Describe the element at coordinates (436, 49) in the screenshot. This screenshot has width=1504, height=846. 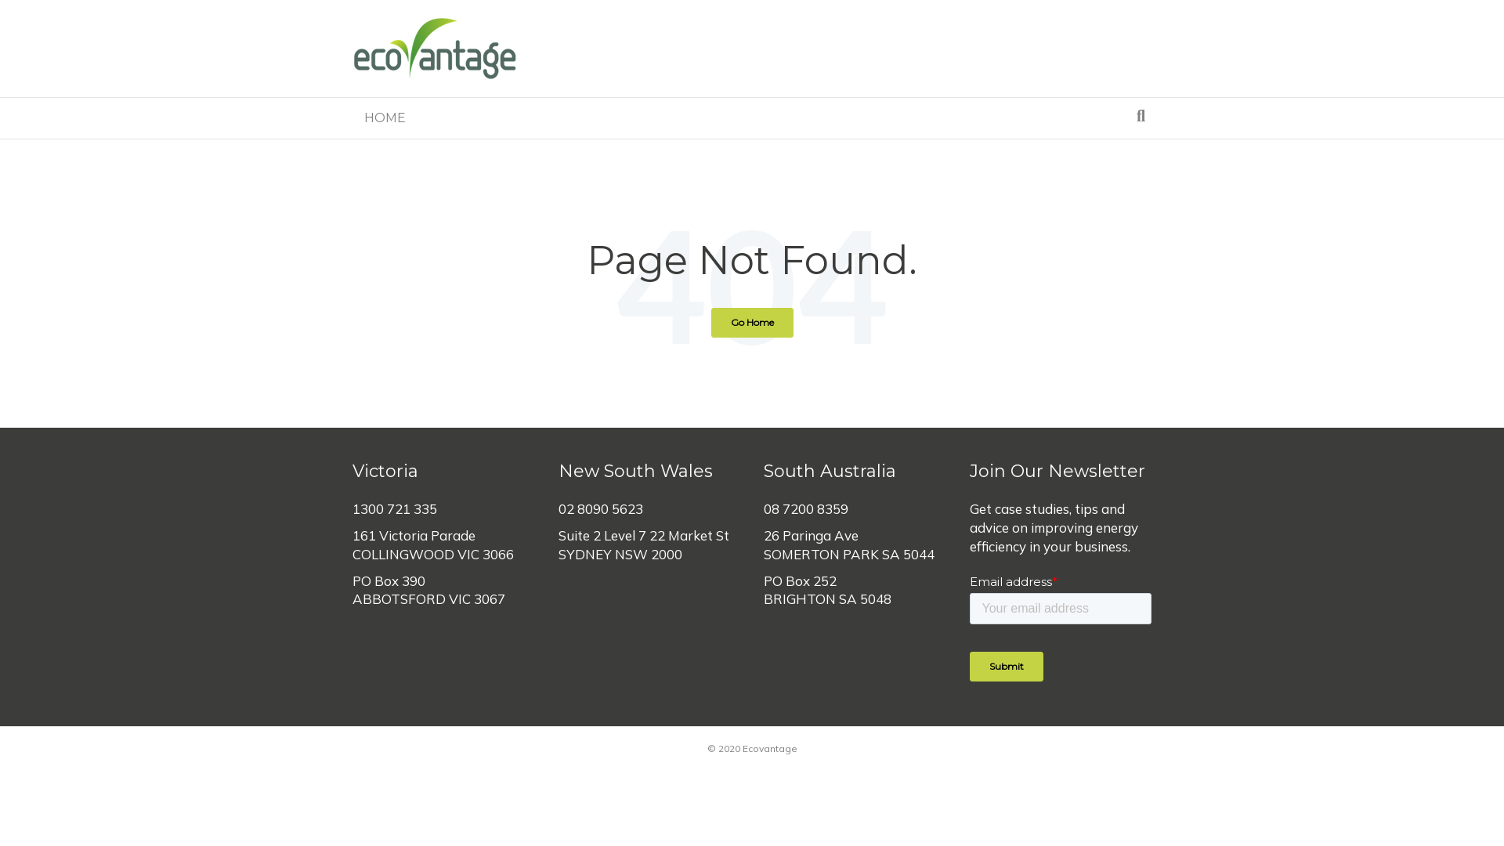
I see `Ecovantage` at that location.